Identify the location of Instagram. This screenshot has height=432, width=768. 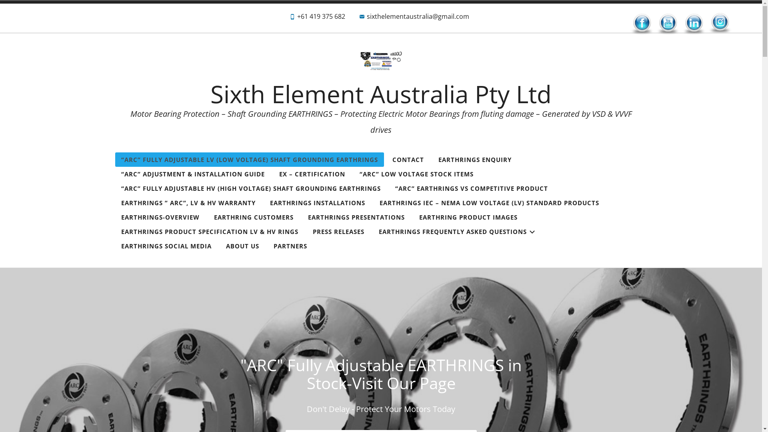
(720, 23).